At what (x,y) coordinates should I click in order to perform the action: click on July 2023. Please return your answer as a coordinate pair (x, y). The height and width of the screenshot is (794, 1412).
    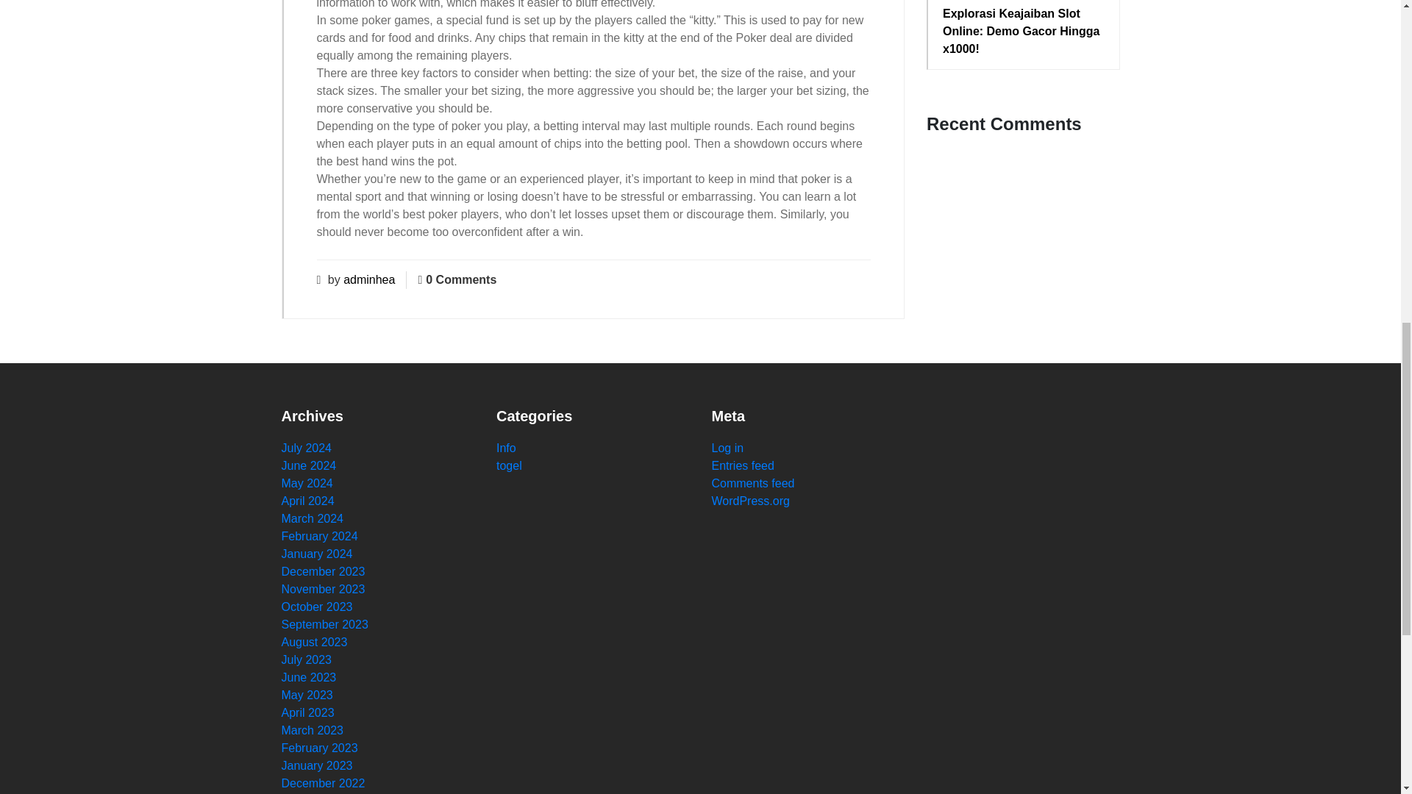
    Looking at the image, I should click on (306, 659).